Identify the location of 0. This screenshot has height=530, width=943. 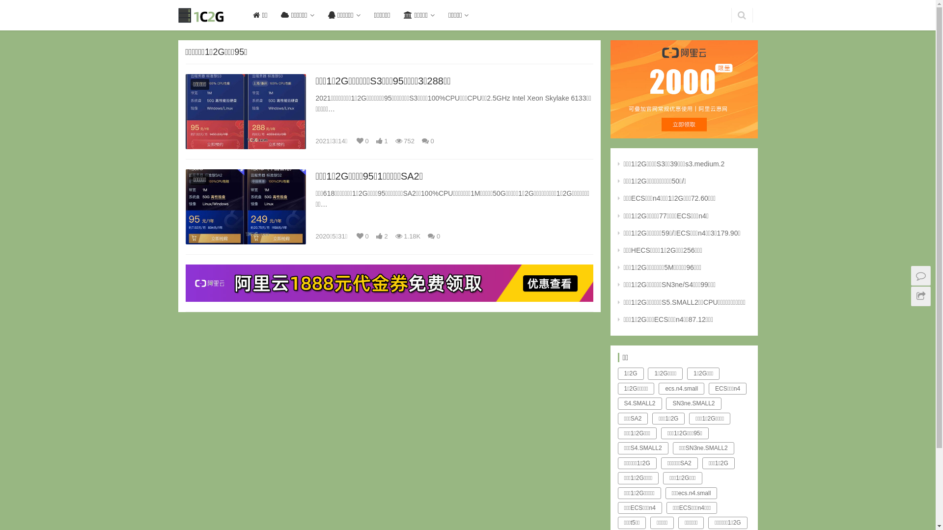
(428, 141).